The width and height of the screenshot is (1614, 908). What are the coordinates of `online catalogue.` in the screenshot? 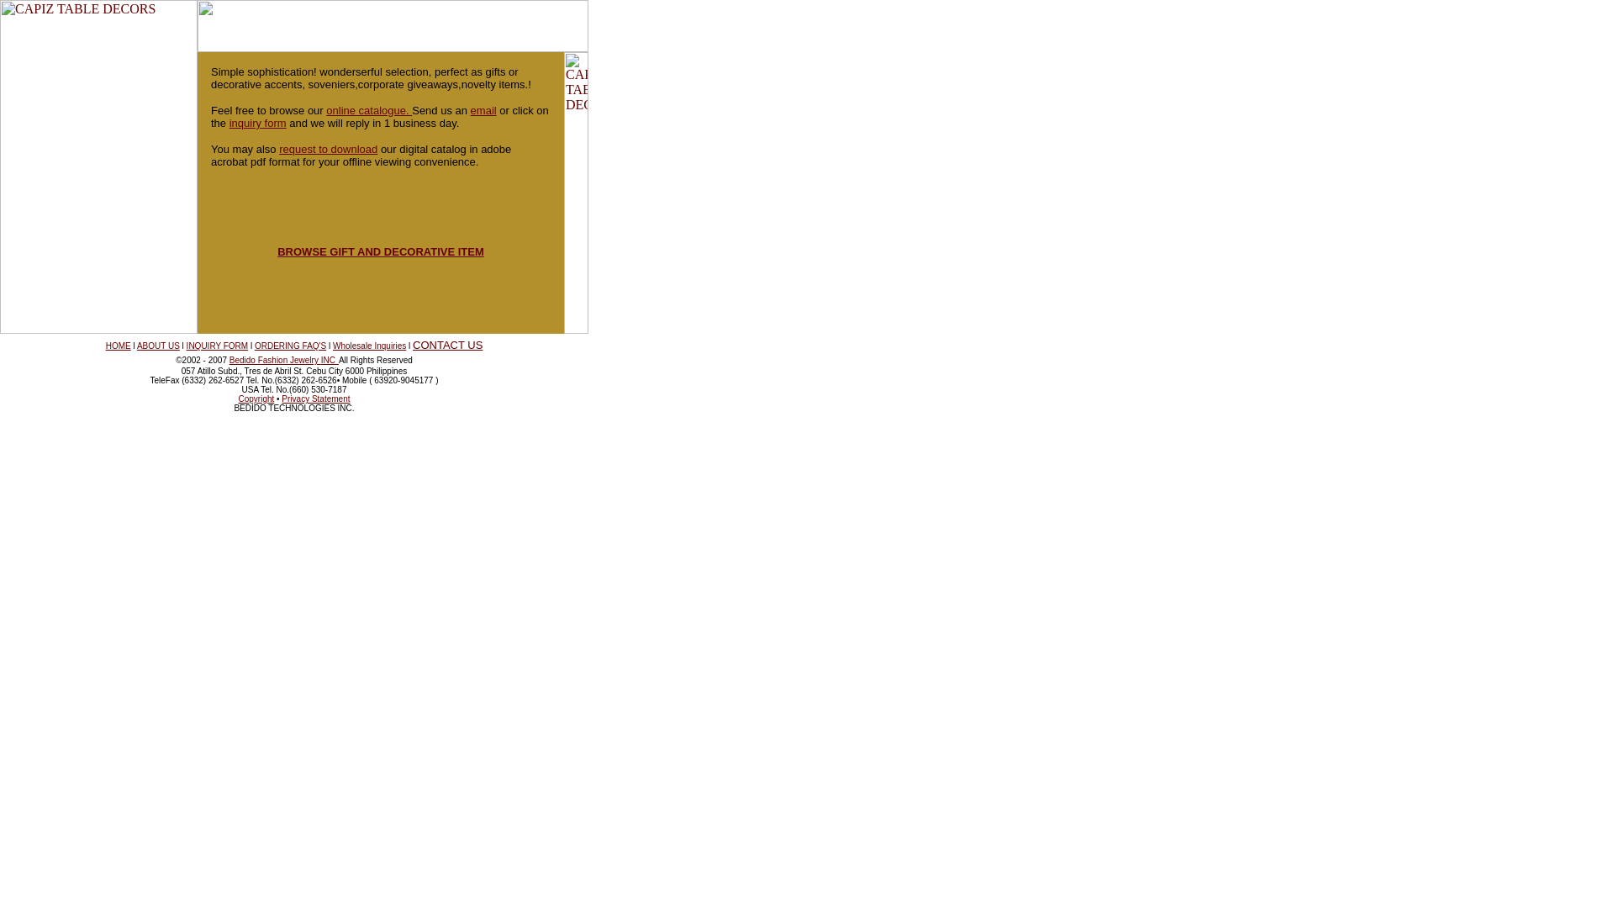 It's located at (368, 111).